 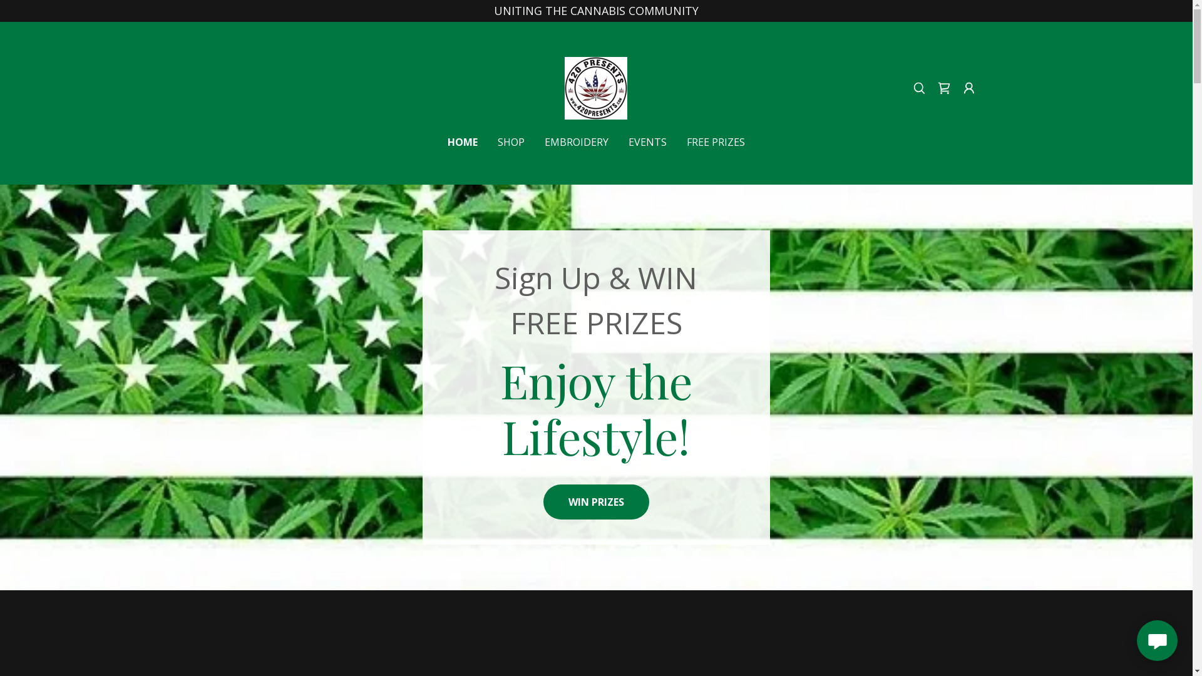 I want to click on WIN PRIZES, so click(x=596, y=502).